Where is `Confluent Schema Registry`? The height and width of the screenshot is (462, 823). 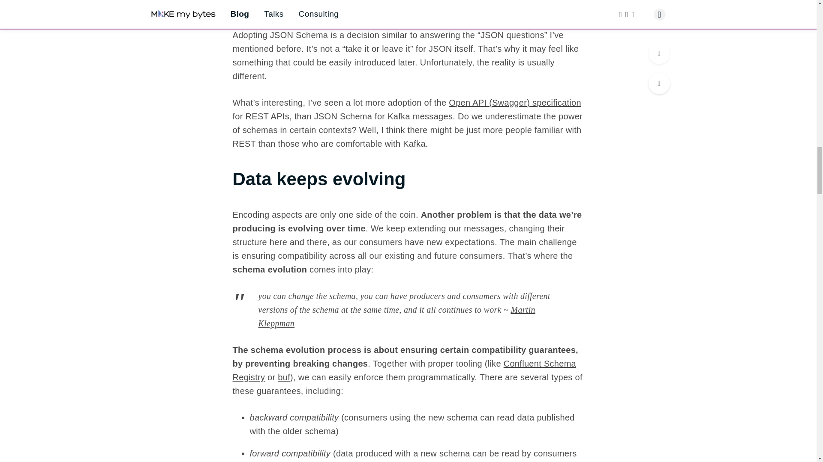 Confluent Schema Registry is located at coordinates (404, 370).